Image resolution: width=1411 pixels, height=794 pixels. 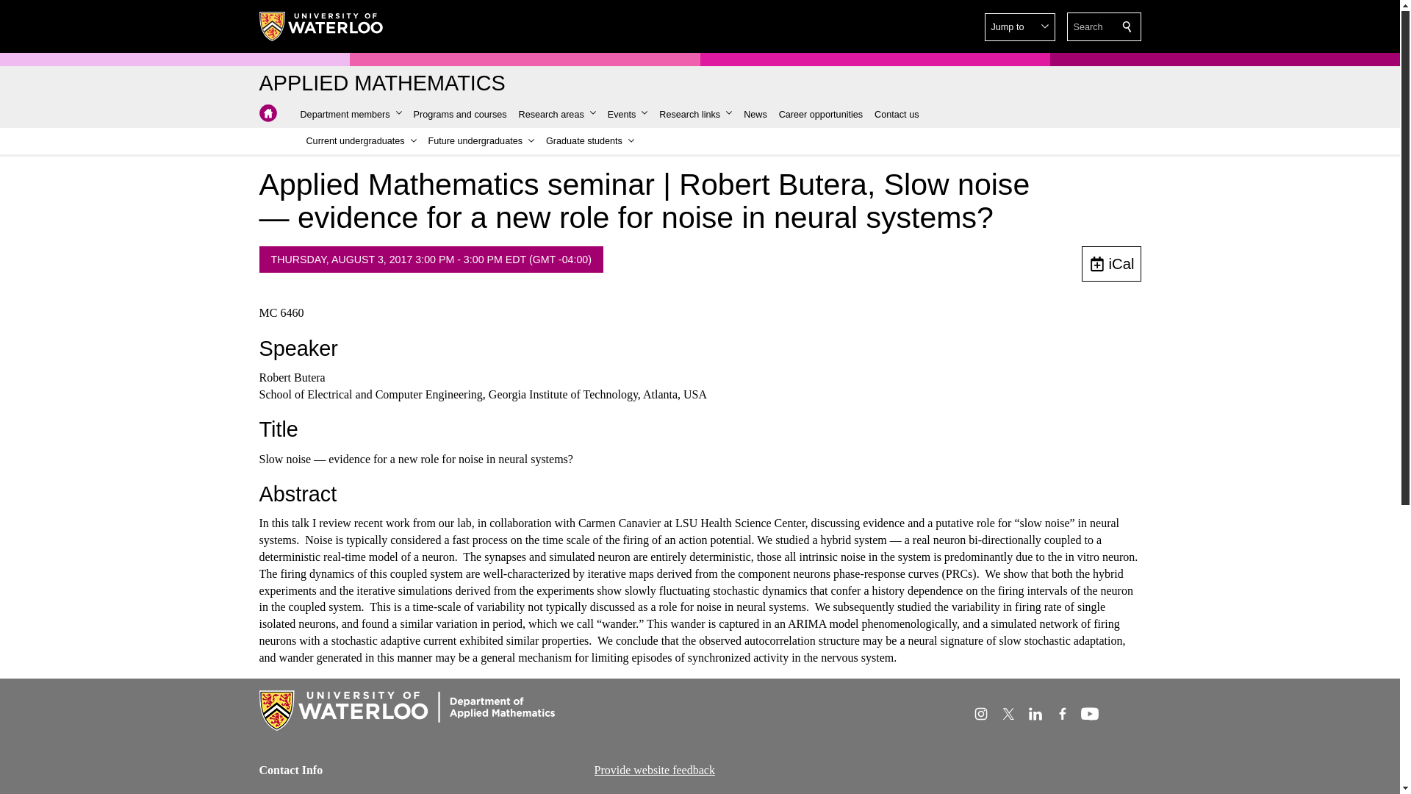 What do you see at coordinates (381, 84) in the screenshot?
I see `APPLIED MATHEMATICS` at bounding box center [381, 84].